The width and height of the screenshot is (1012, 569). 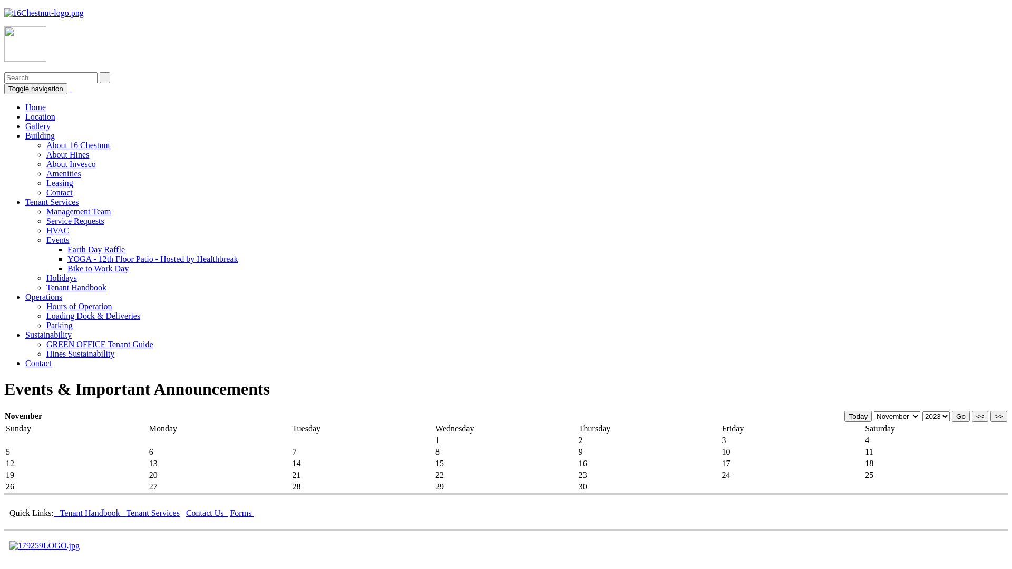 I want to click on About Invesco, so click(x=71, y=164).